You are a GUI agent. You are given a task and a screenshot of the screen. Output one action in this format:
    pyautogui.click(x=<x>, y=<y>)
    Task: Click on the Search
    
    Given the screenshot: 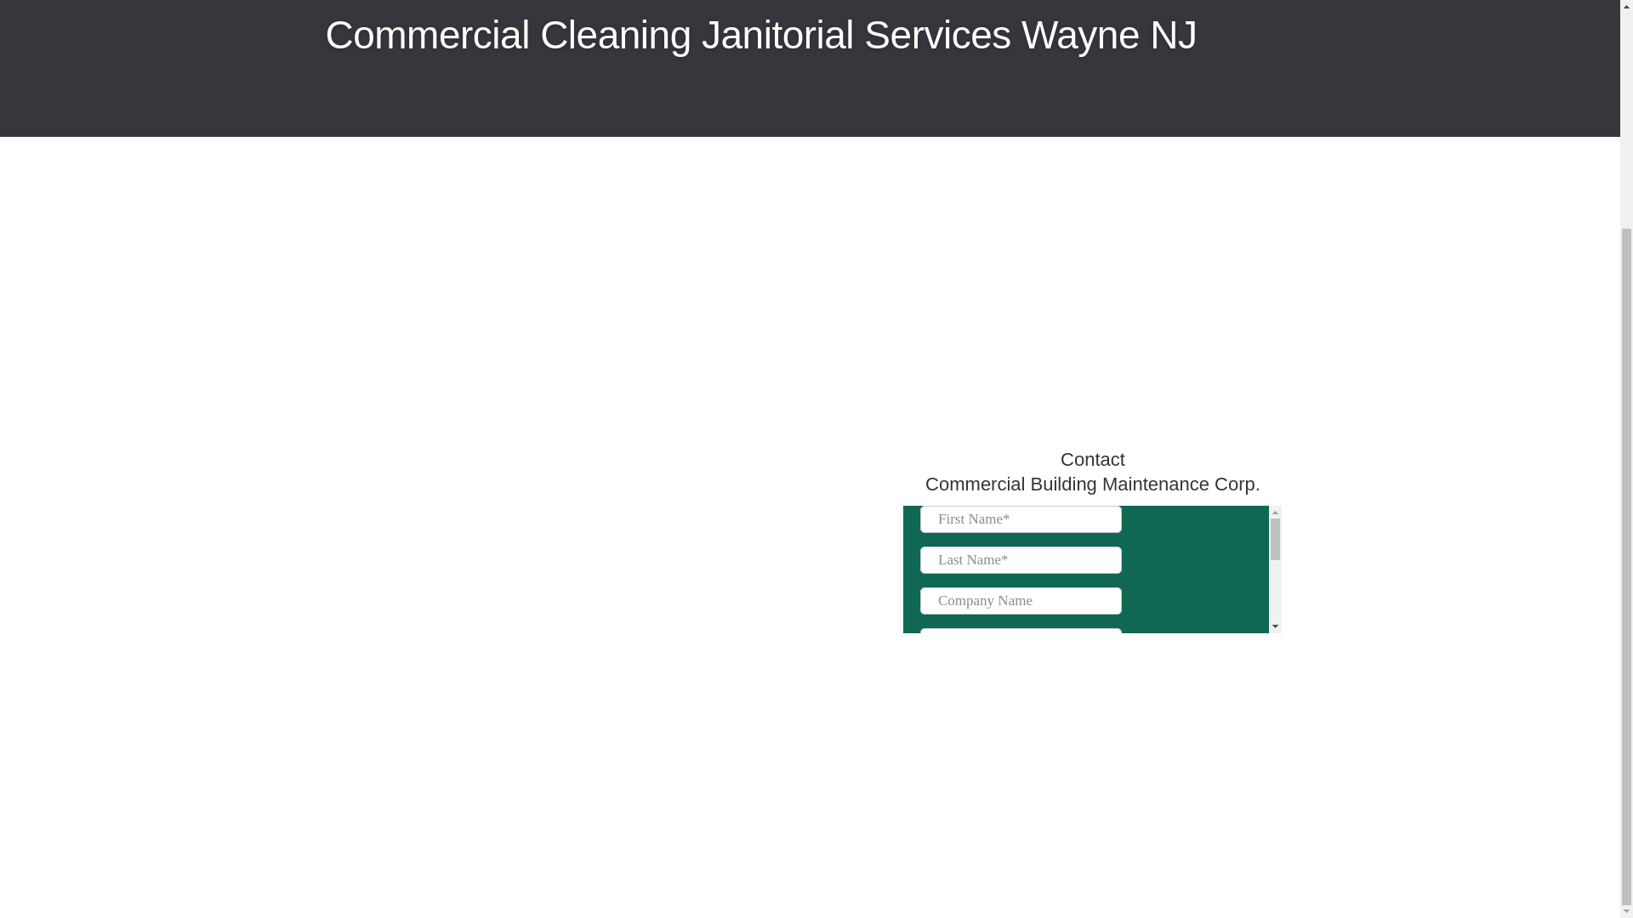 What is the action you would take?
    pyautogui.click(x=1133, y=166)
    